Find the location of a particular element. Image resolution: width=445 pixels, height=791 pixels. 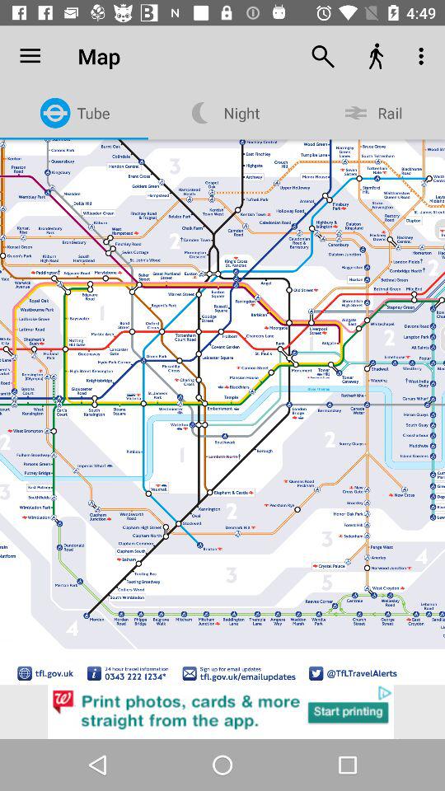

go to menu is located at coordinates (21, 73).